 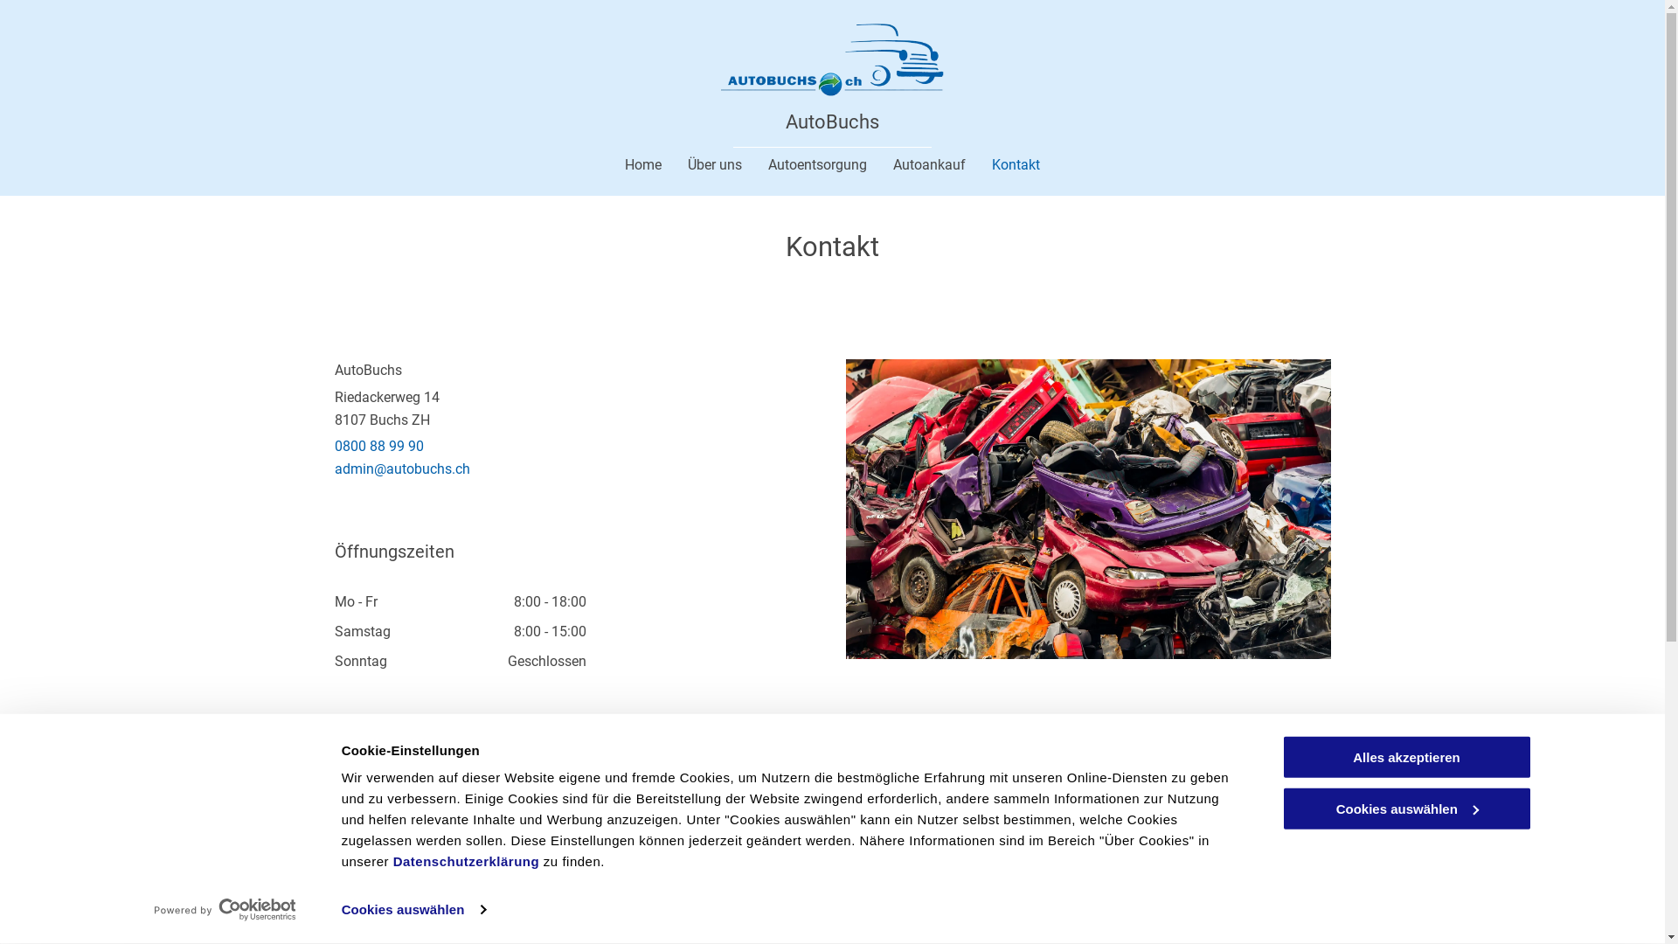 What do you see at coordinates (930, 165) in the screenshot?
I see `Autoankauf` at bounding box center [930, 165].